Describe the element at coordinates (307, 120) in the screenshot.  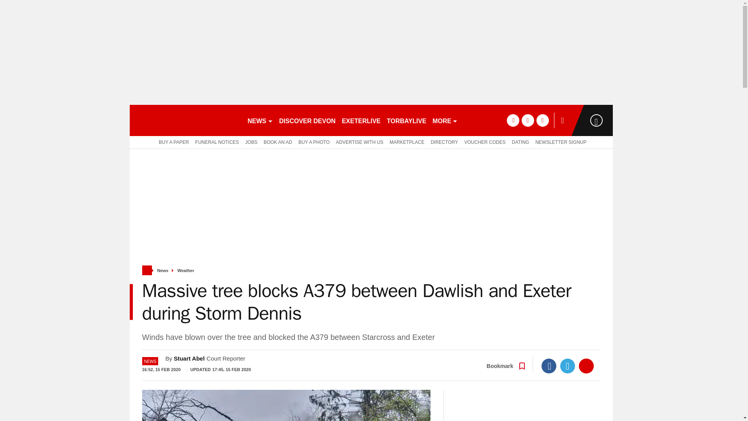
I see `DISCOVER DEVON` at that location.